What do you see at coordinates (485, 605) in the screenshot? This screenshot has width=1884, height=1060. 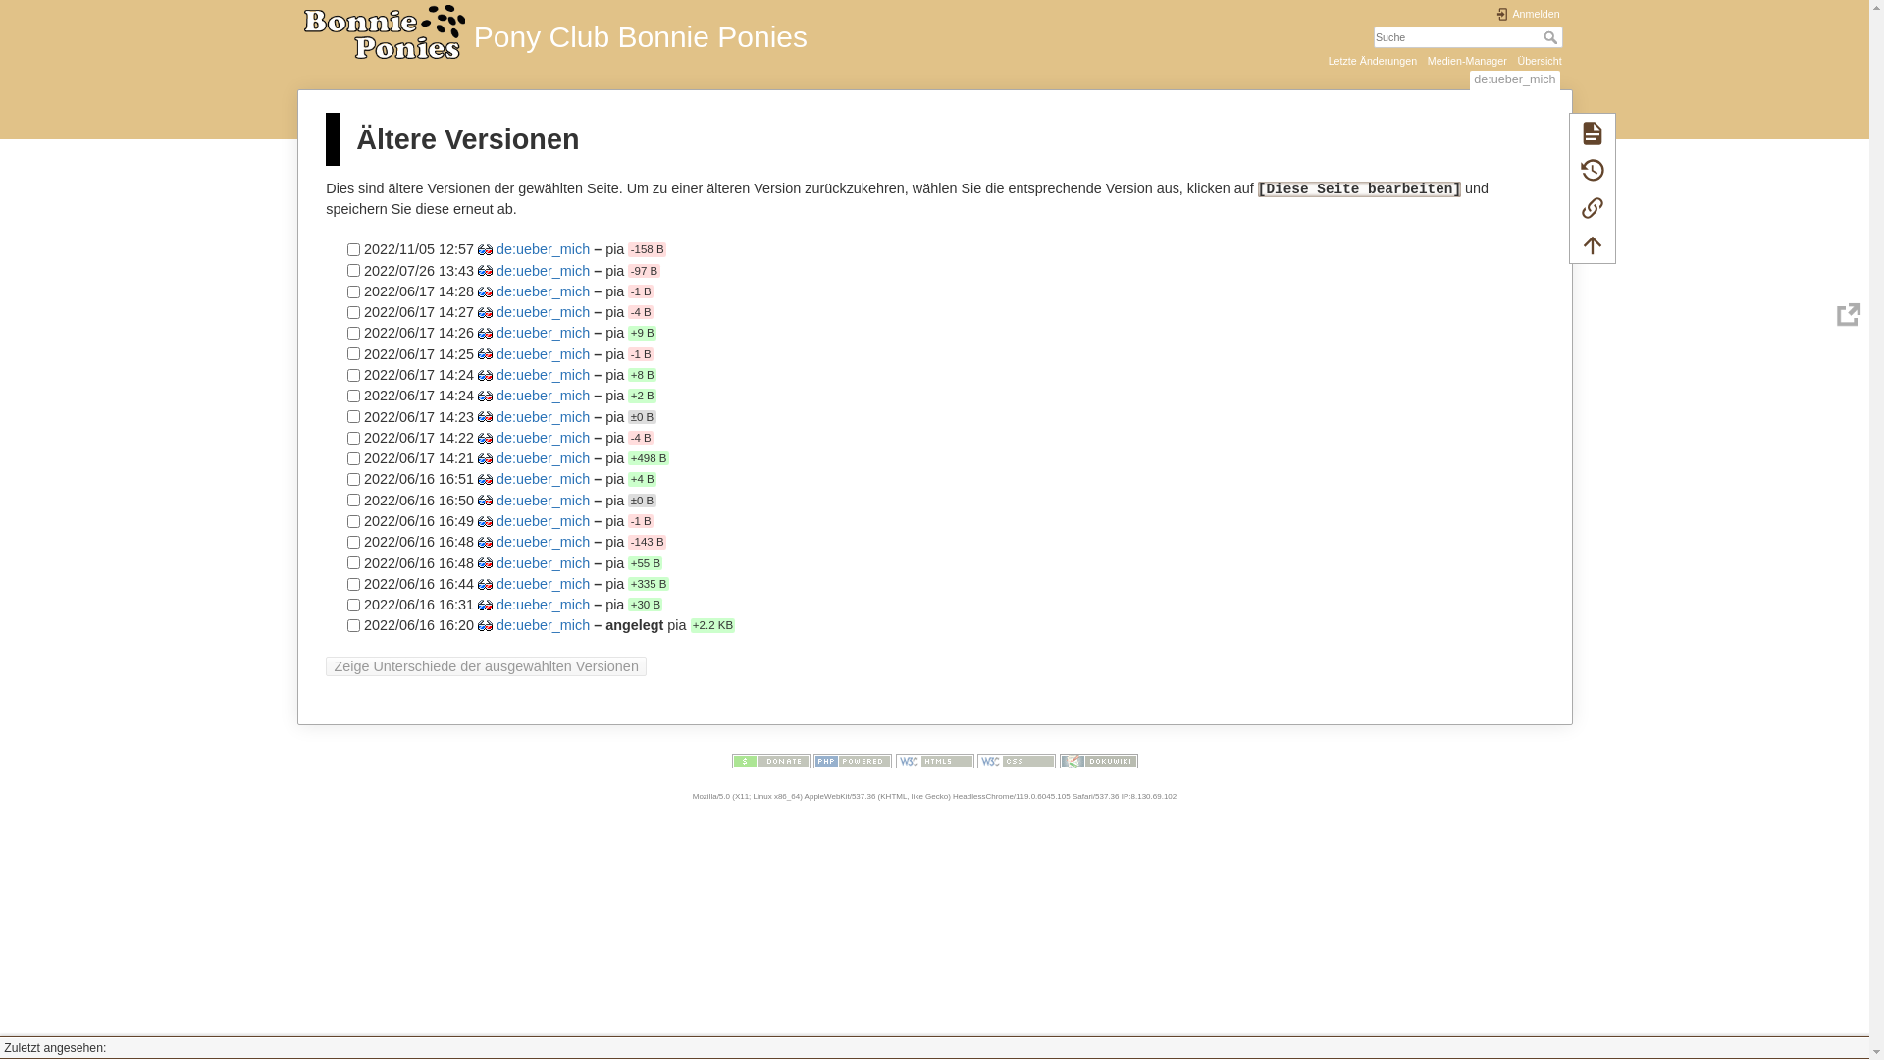 I see `Zeige Unterschiede zu aktueller Version` at bounding box center [485, 605].